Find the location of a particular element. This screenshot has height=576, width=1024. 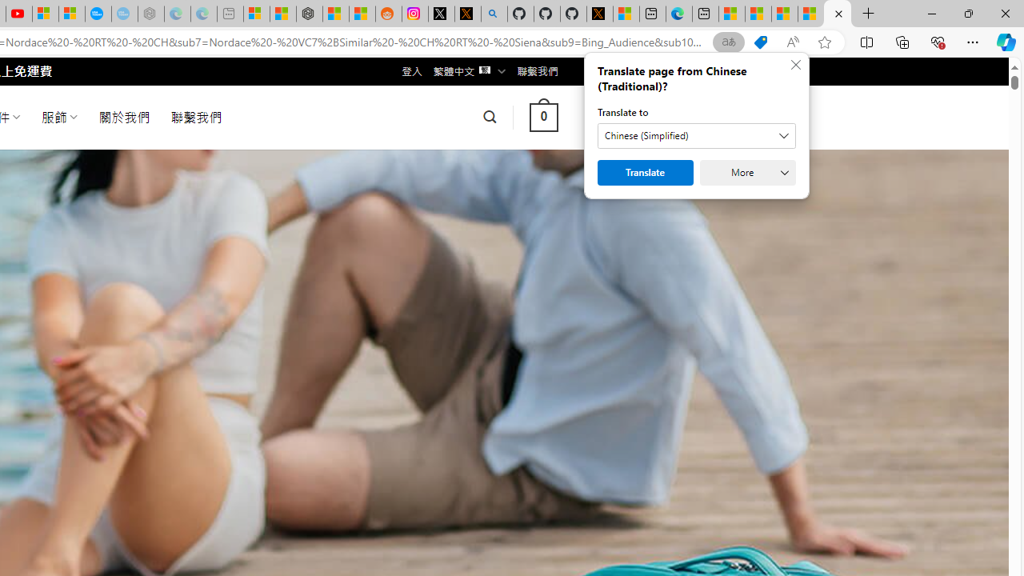

Nordace - Duffels is located at coordinates (310, 14).